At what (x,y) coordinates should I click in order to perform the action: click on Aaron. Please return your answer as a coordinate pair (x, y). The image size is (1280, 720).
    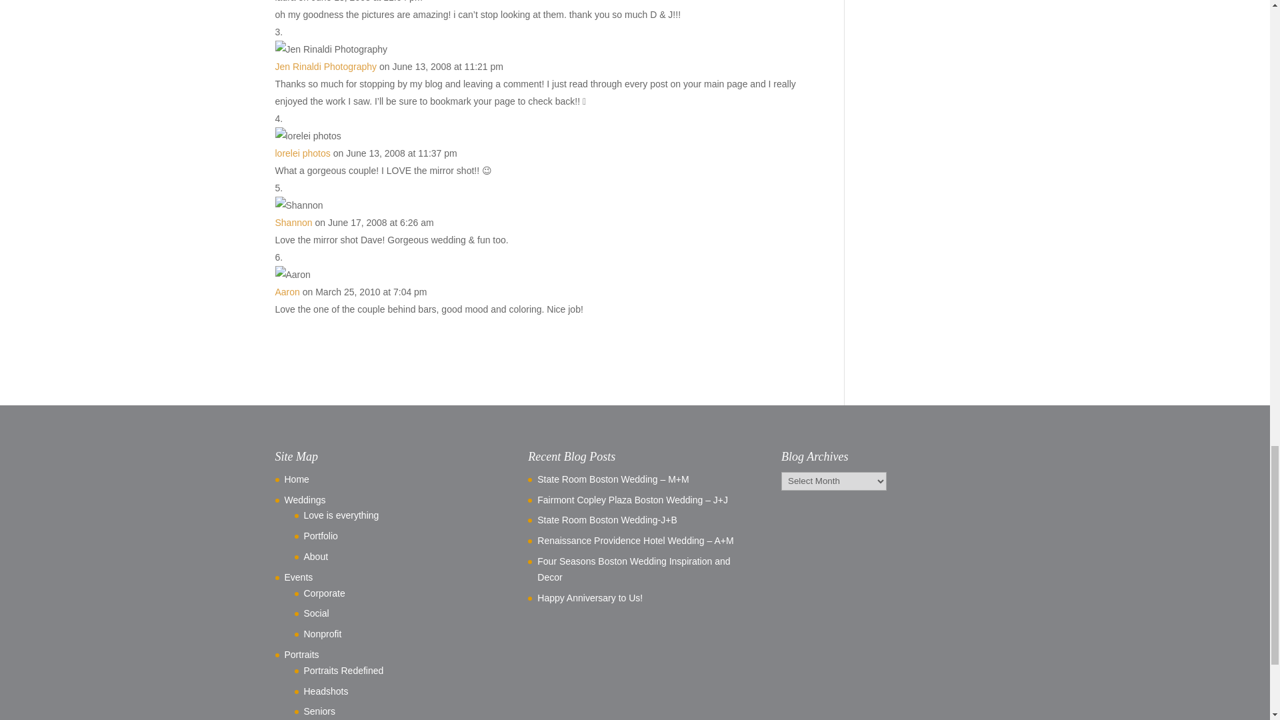
    Looking at the image, I should click on (287, 292).